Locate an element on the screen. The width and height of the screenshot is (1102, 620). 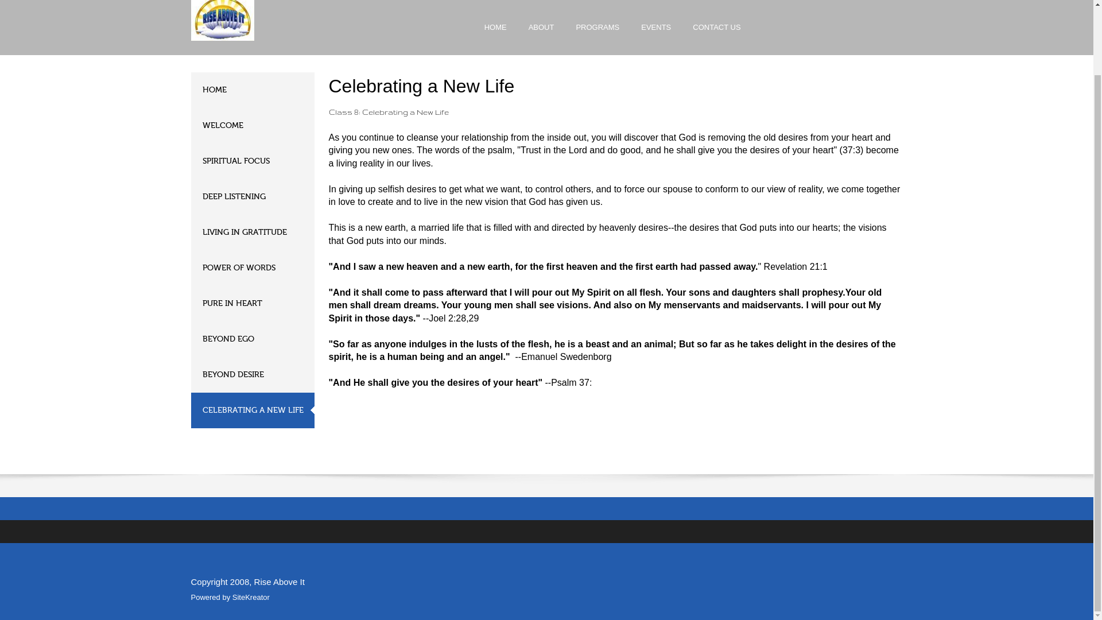
BEYOND DESIRE is located at coordinates (253, 374).